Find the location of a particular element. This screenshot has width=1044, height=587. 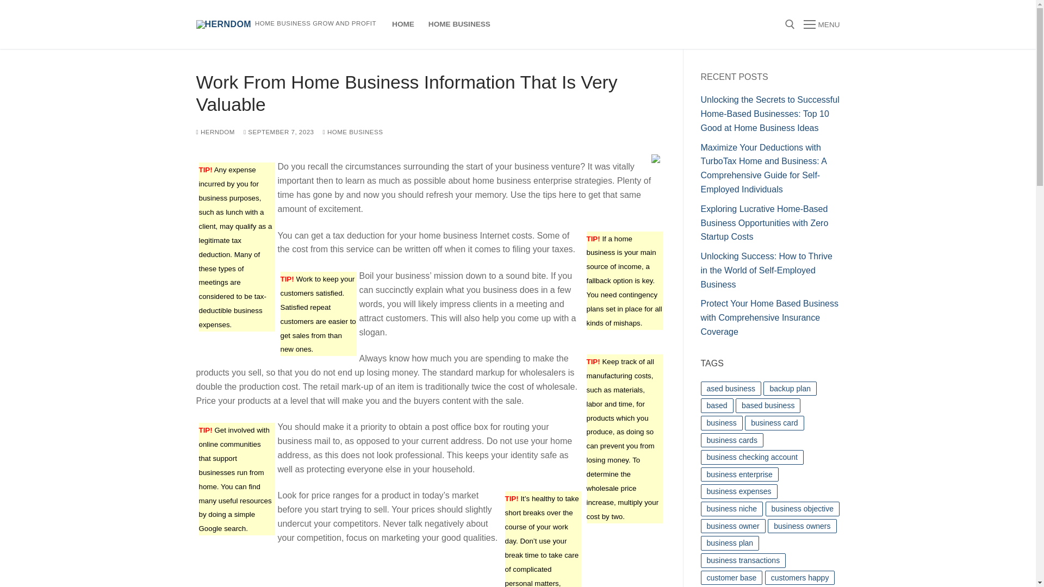

SEPTEMBER 7, 2023 is located at coordinates (278, 132).